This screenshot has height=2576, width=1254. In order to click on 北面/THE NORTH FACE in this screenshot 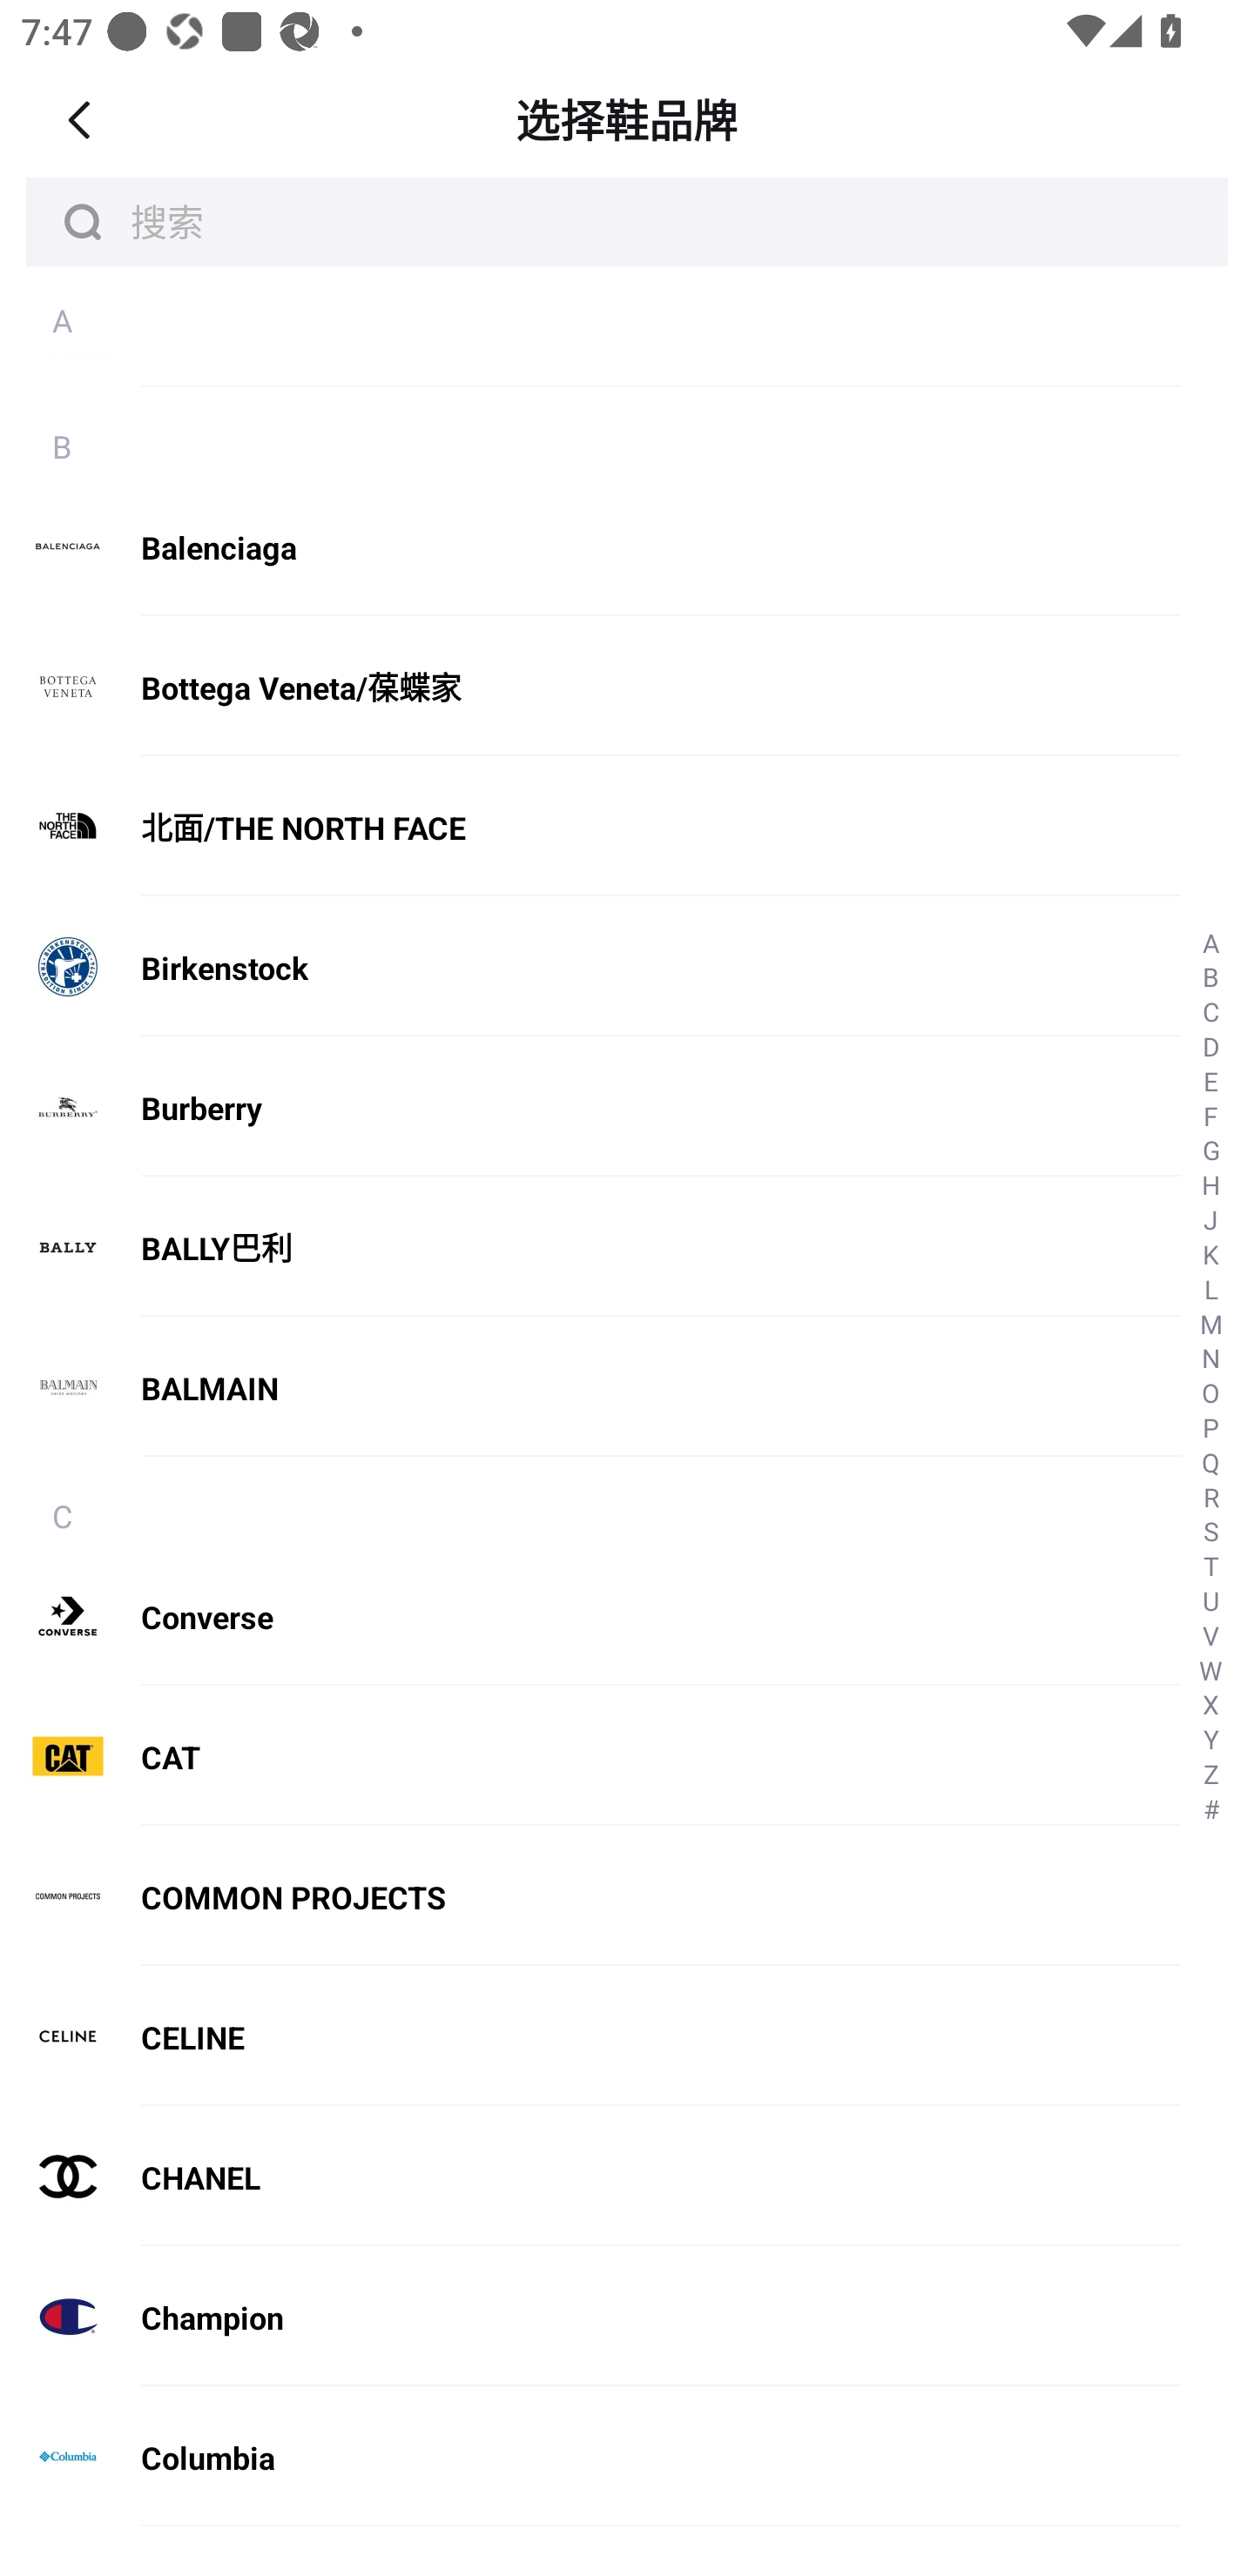, I will do `click(590, 828)`.